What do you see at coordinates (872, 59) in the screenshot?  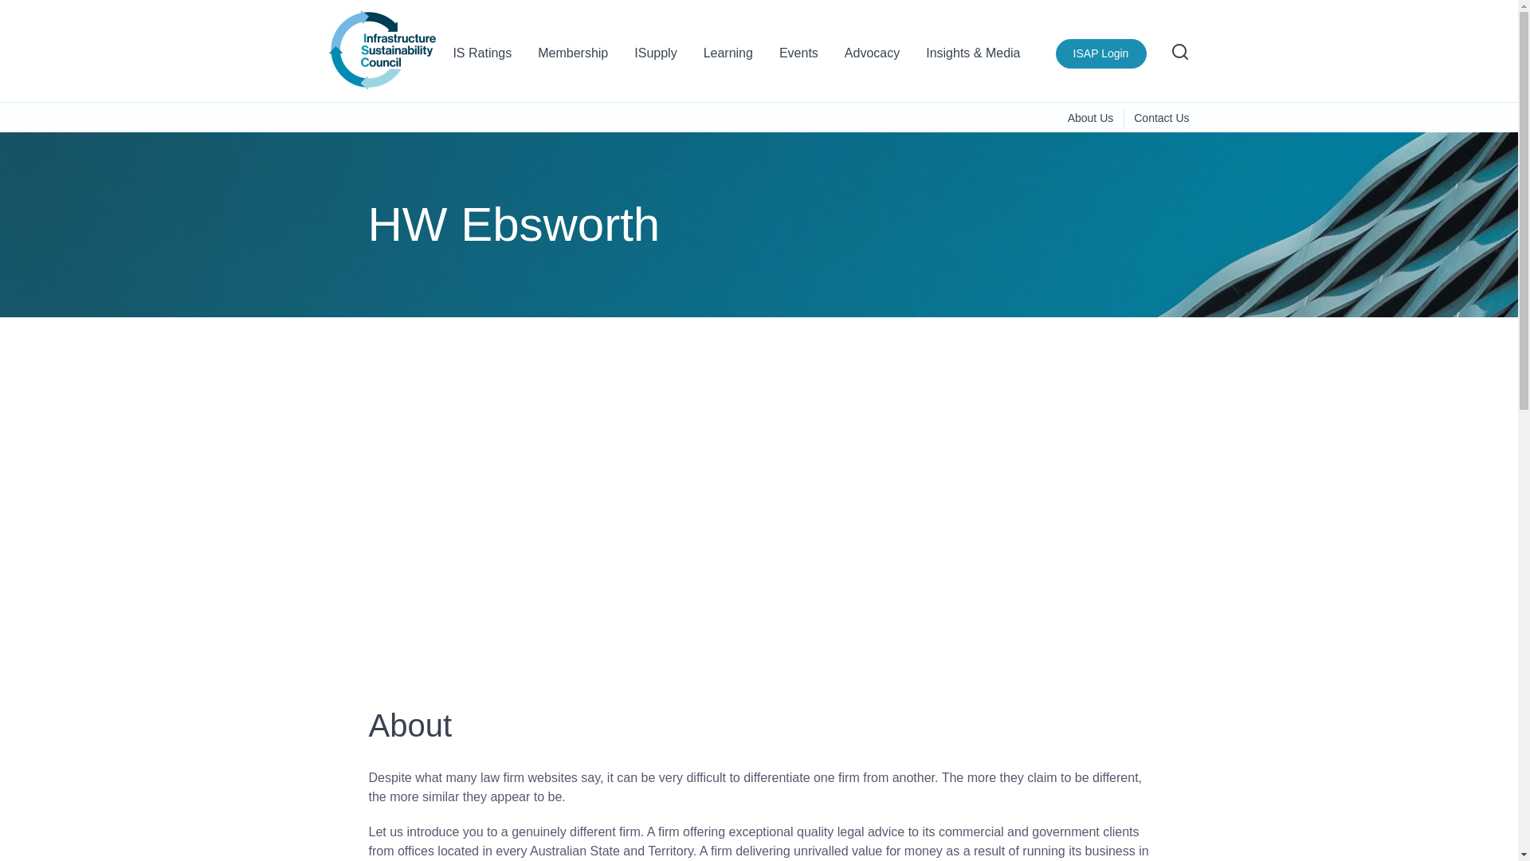 I see `Advocacy` at bounding box center [872, 59].